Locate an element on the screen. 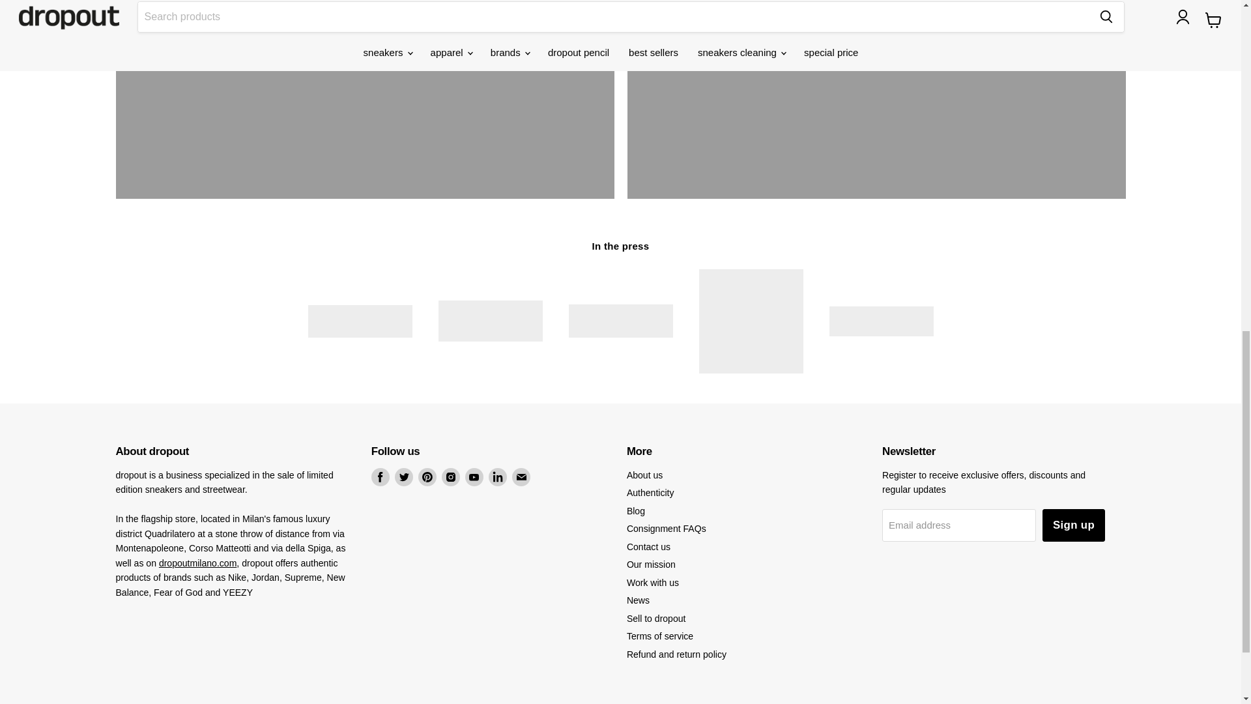  Instagram is located at coordinates (451, 477).